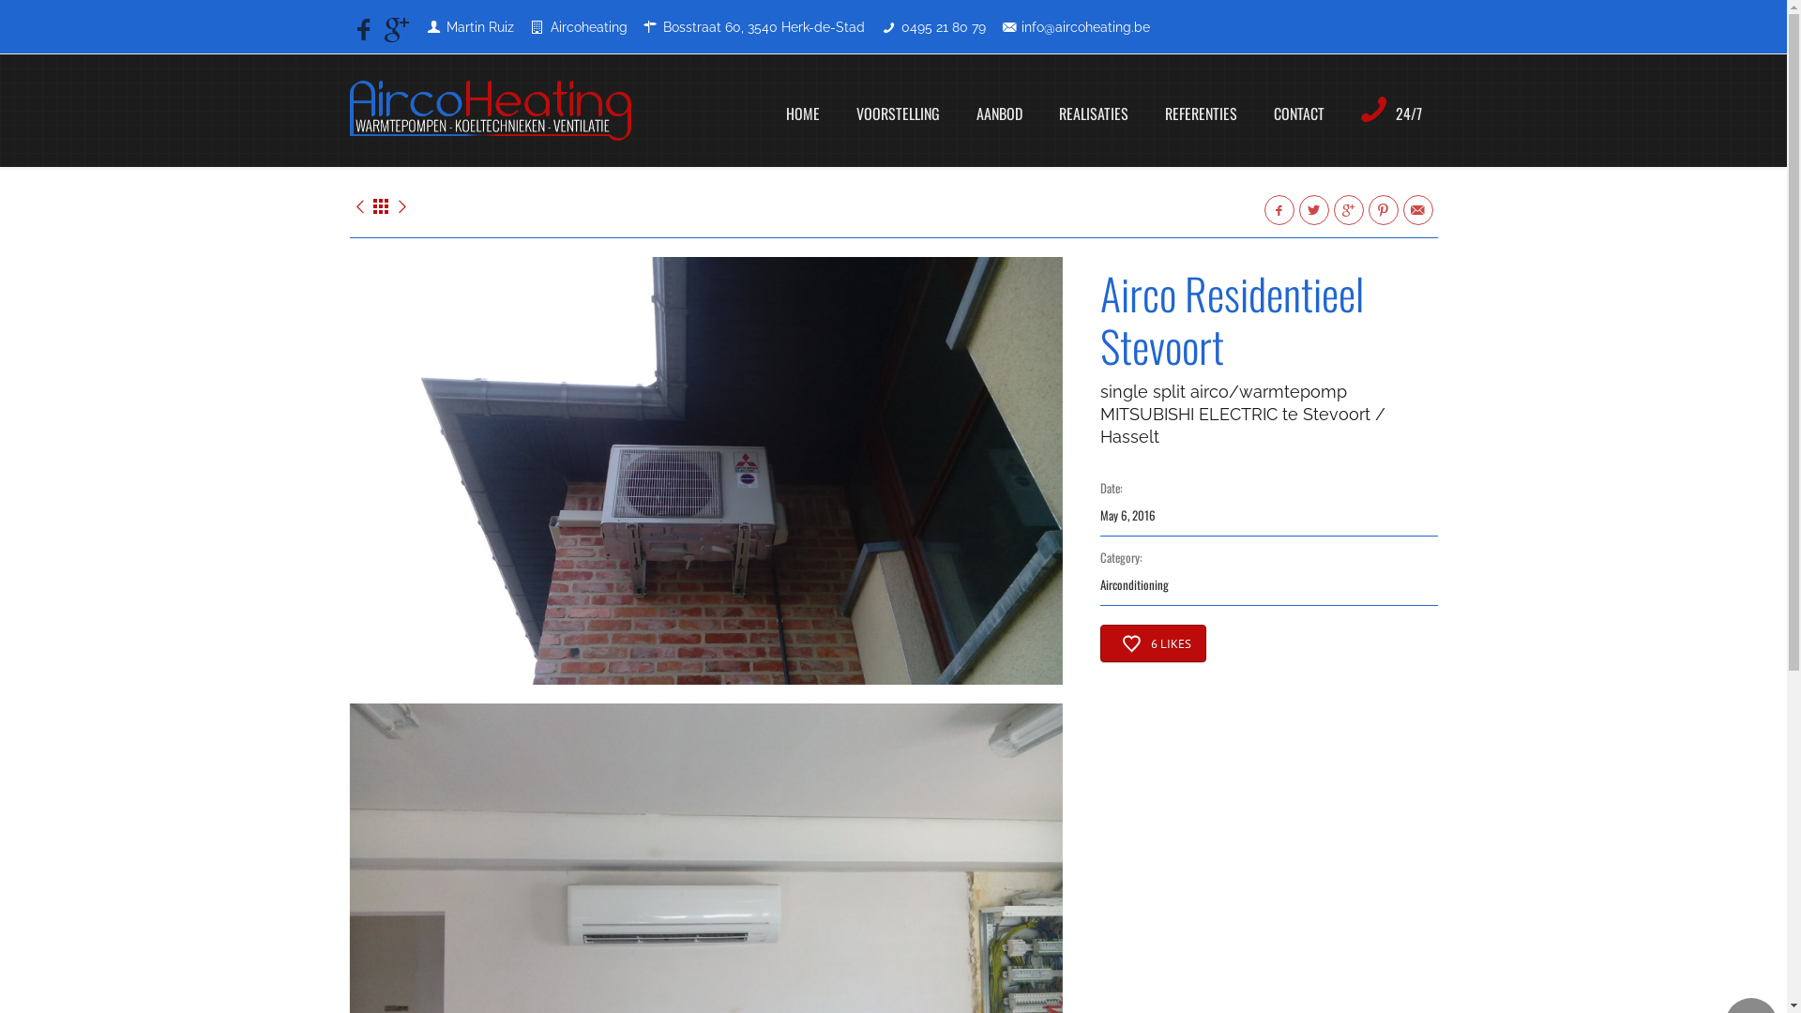 The width and height of the screenshot is (1801, 1013). I want to click on 24/7, so click(1392, 111).